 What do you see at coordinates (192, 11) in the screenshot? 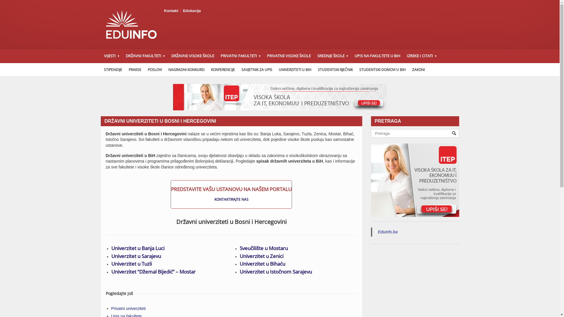
I see `Edukacija` at bounding box center [192, 11].